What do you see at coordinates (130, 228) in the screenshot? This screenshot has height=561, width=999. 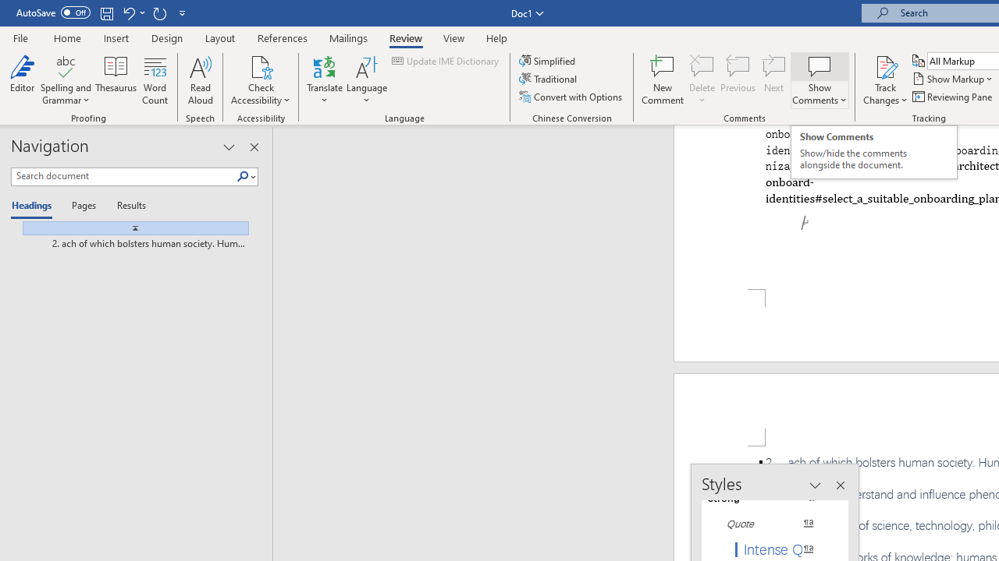 I see `Jump to the beginning` at bounding box center [130, 228].